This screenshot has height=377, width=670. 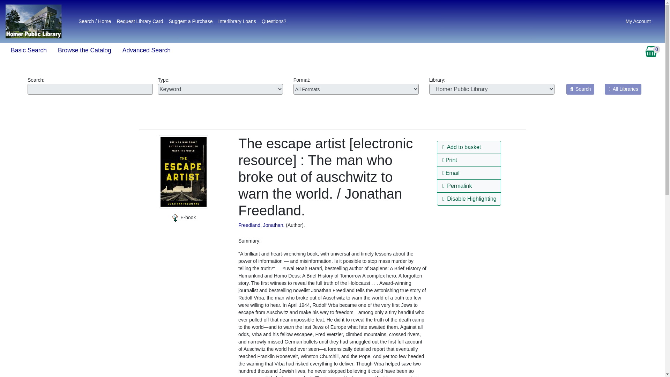 I want to click on Basic Search, so click(x=29, y=50).